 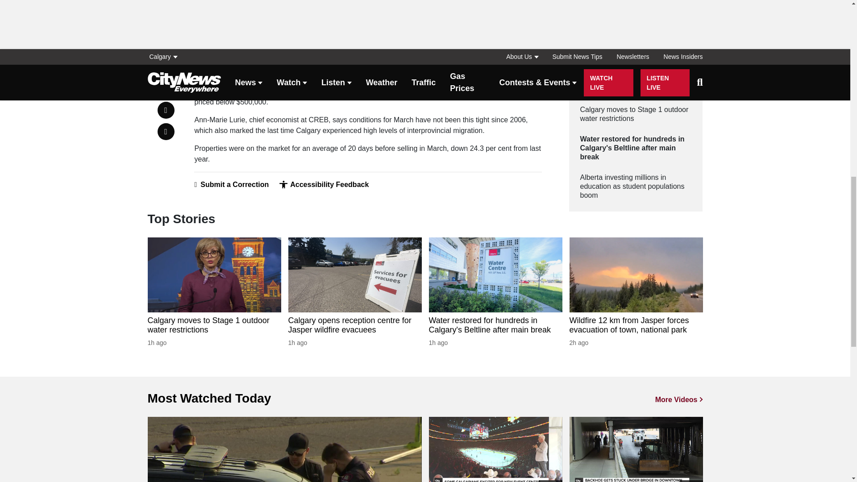 I want to click on Submit a Correction, so click(x=231, y=185).